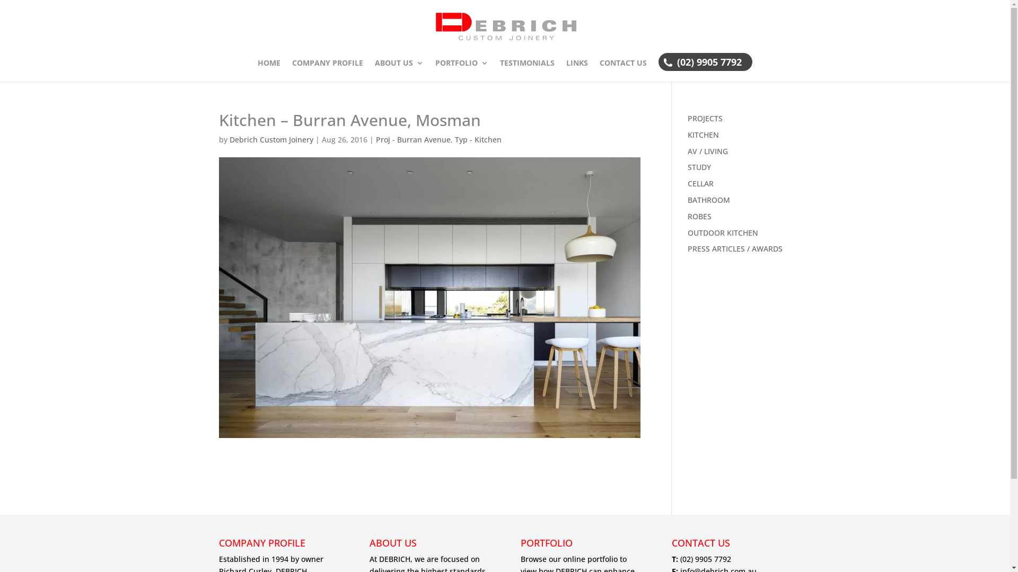  I want to click on TESTIMONIALS, so click(527, 70).